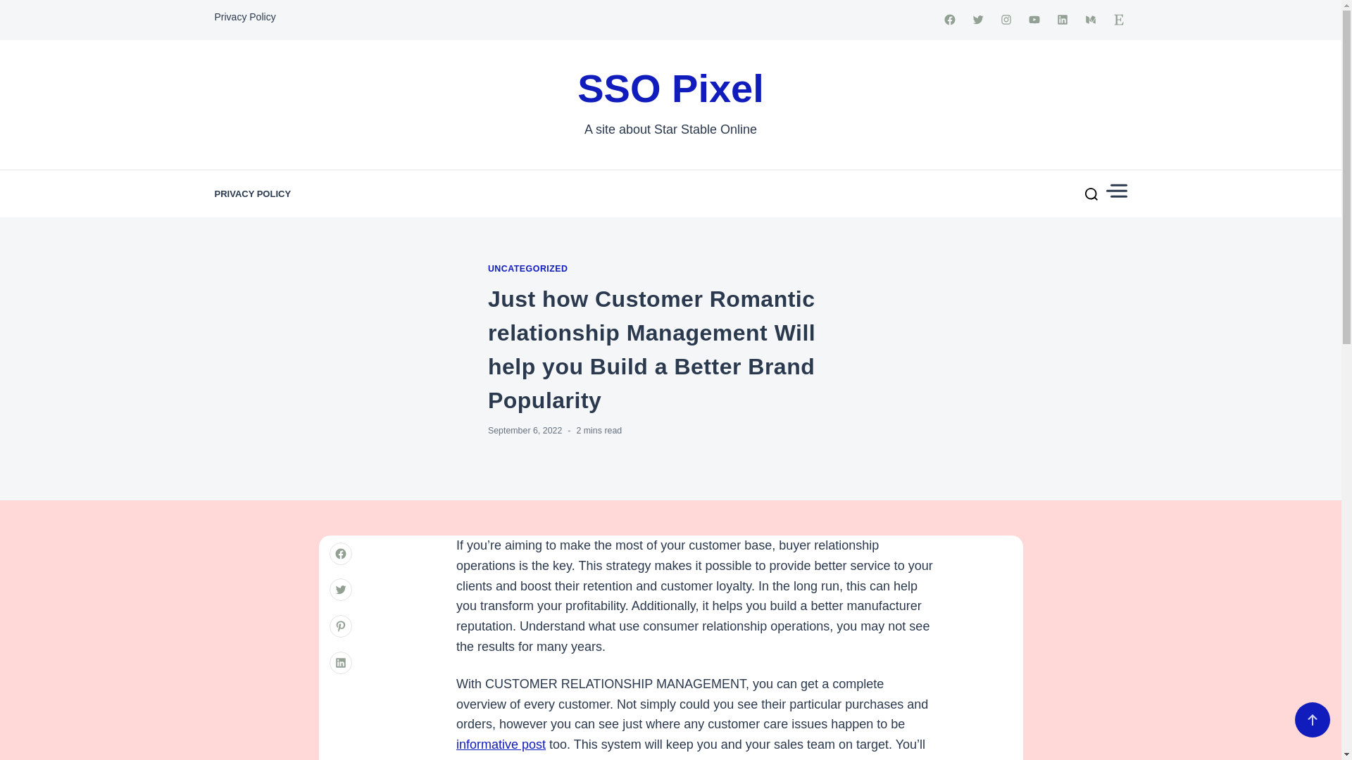 This screenshot has width=1352, height=760. What do you see at coordinates (252, 194) in the screenshot?
I see `PRIVACY POLICY` at bounding box center [252, 194].